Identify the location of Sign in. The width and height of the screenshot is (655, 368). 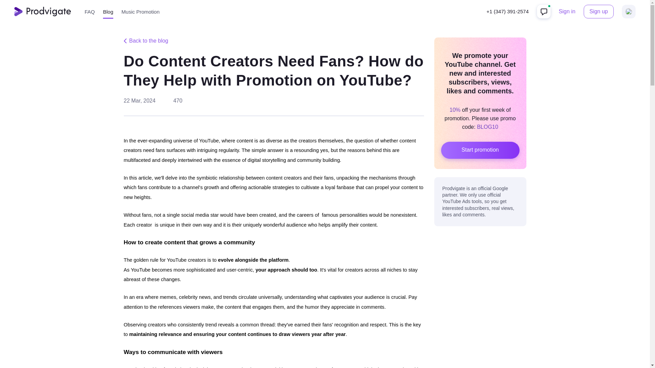
(567, 12).